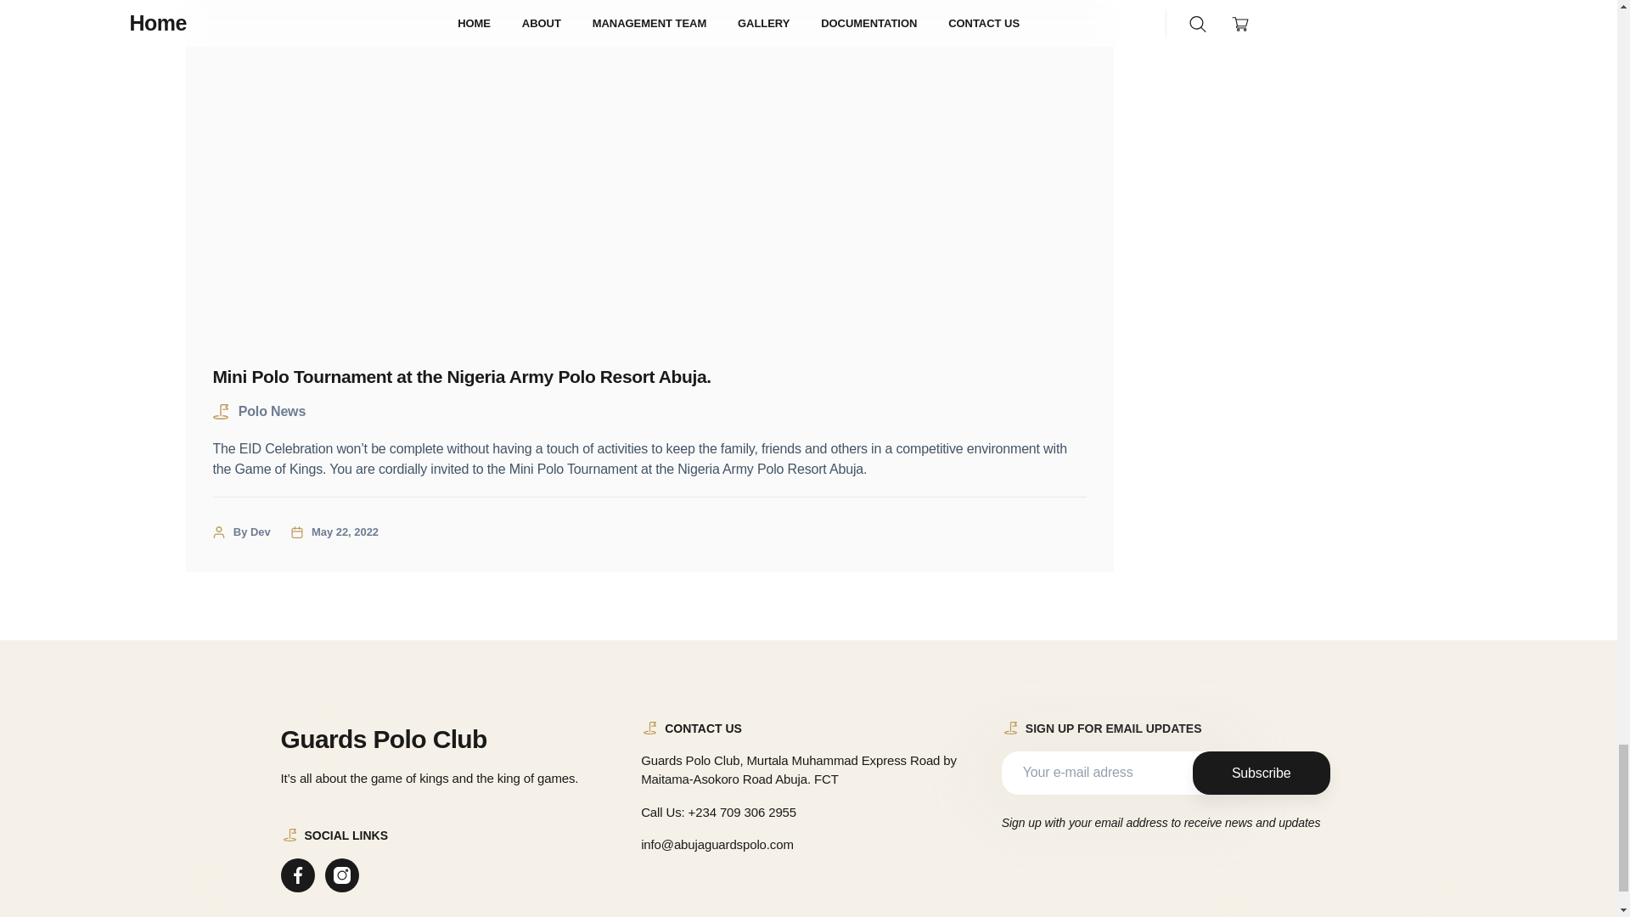  What do you see at coordinates (272, 411) in the screenshot?
I see `Polo News` at bounding box center [272, 411].